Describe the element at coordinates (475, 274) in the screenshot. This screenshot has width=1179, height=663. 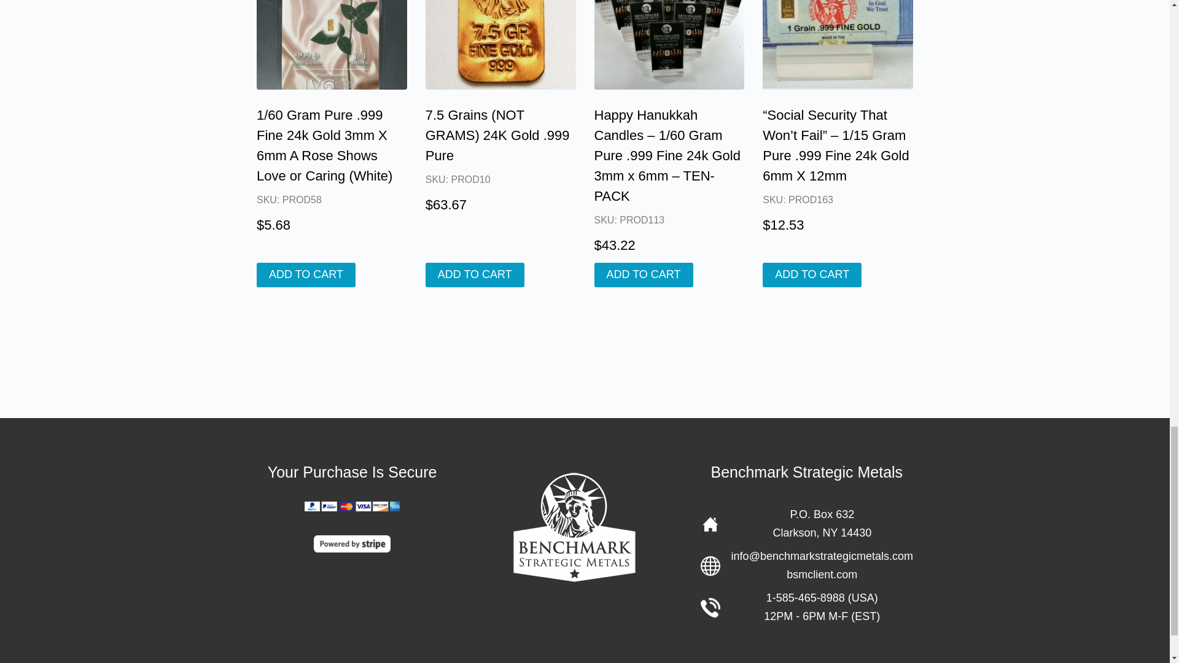
I see `ADD TO CART` at that location.